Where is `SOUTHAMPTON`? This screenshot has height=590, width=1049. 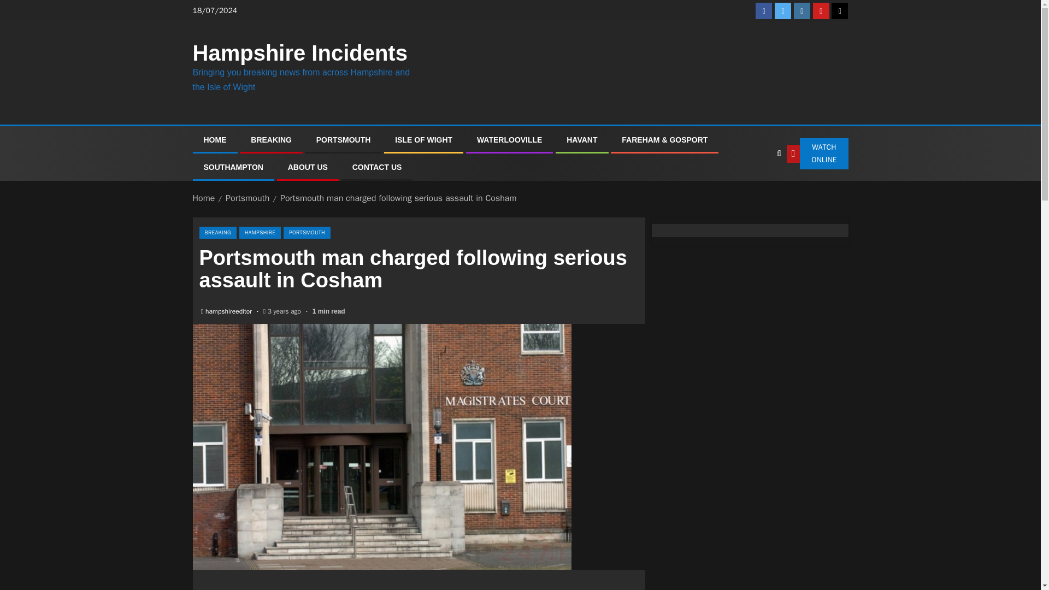
SOUTHAMPTON is located at coordinates (233, 167).